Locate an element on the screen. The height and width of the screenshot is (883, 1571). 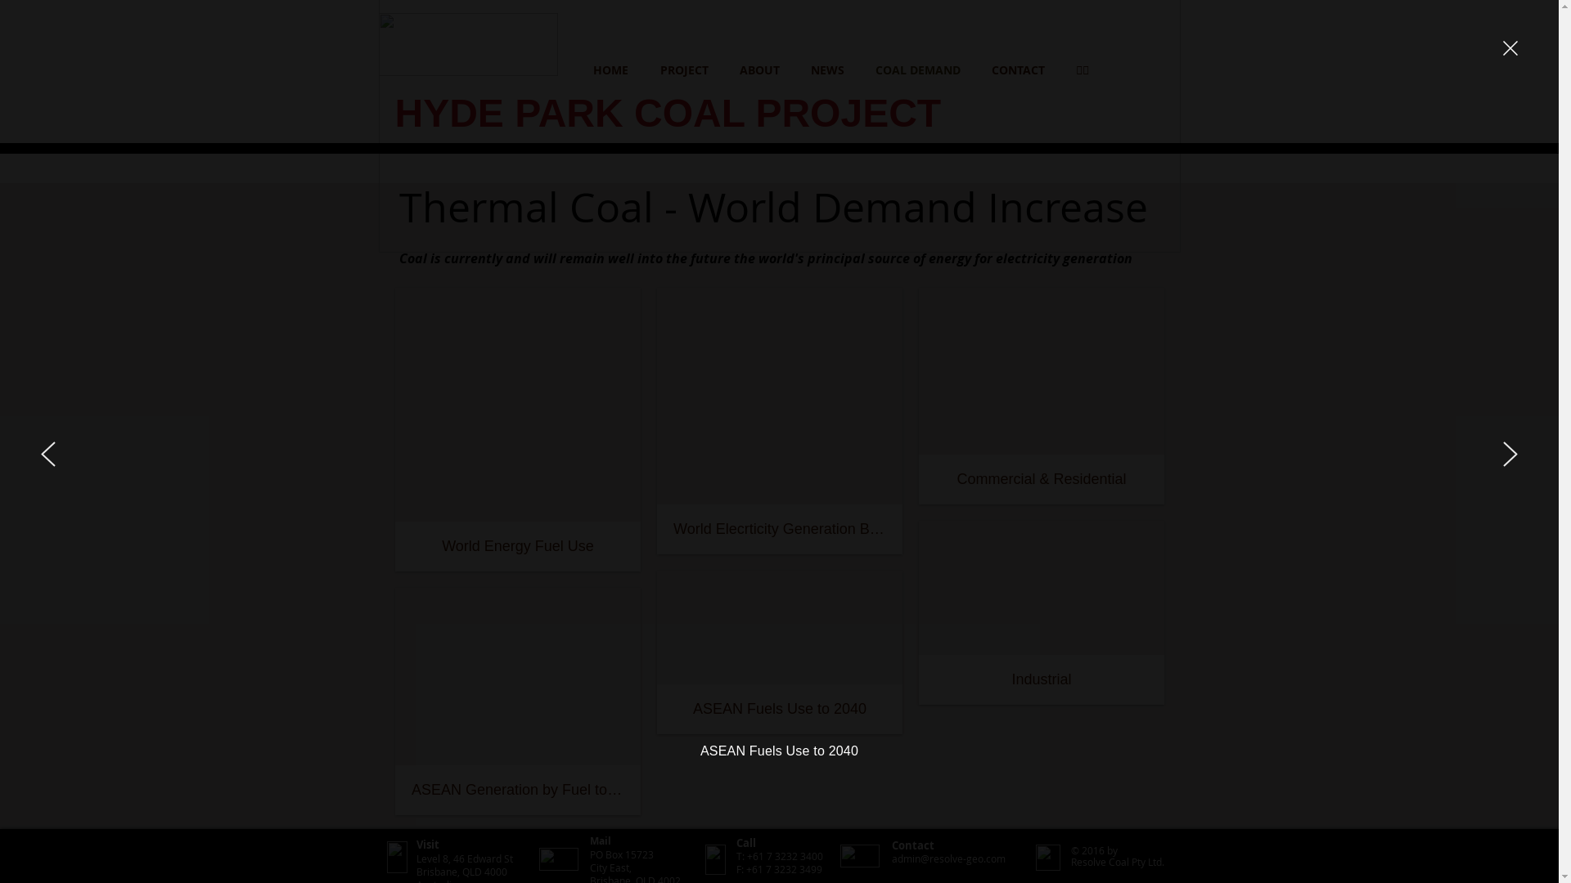
HPCP+Logo+Complete.png is located at coordinates (468, 44).